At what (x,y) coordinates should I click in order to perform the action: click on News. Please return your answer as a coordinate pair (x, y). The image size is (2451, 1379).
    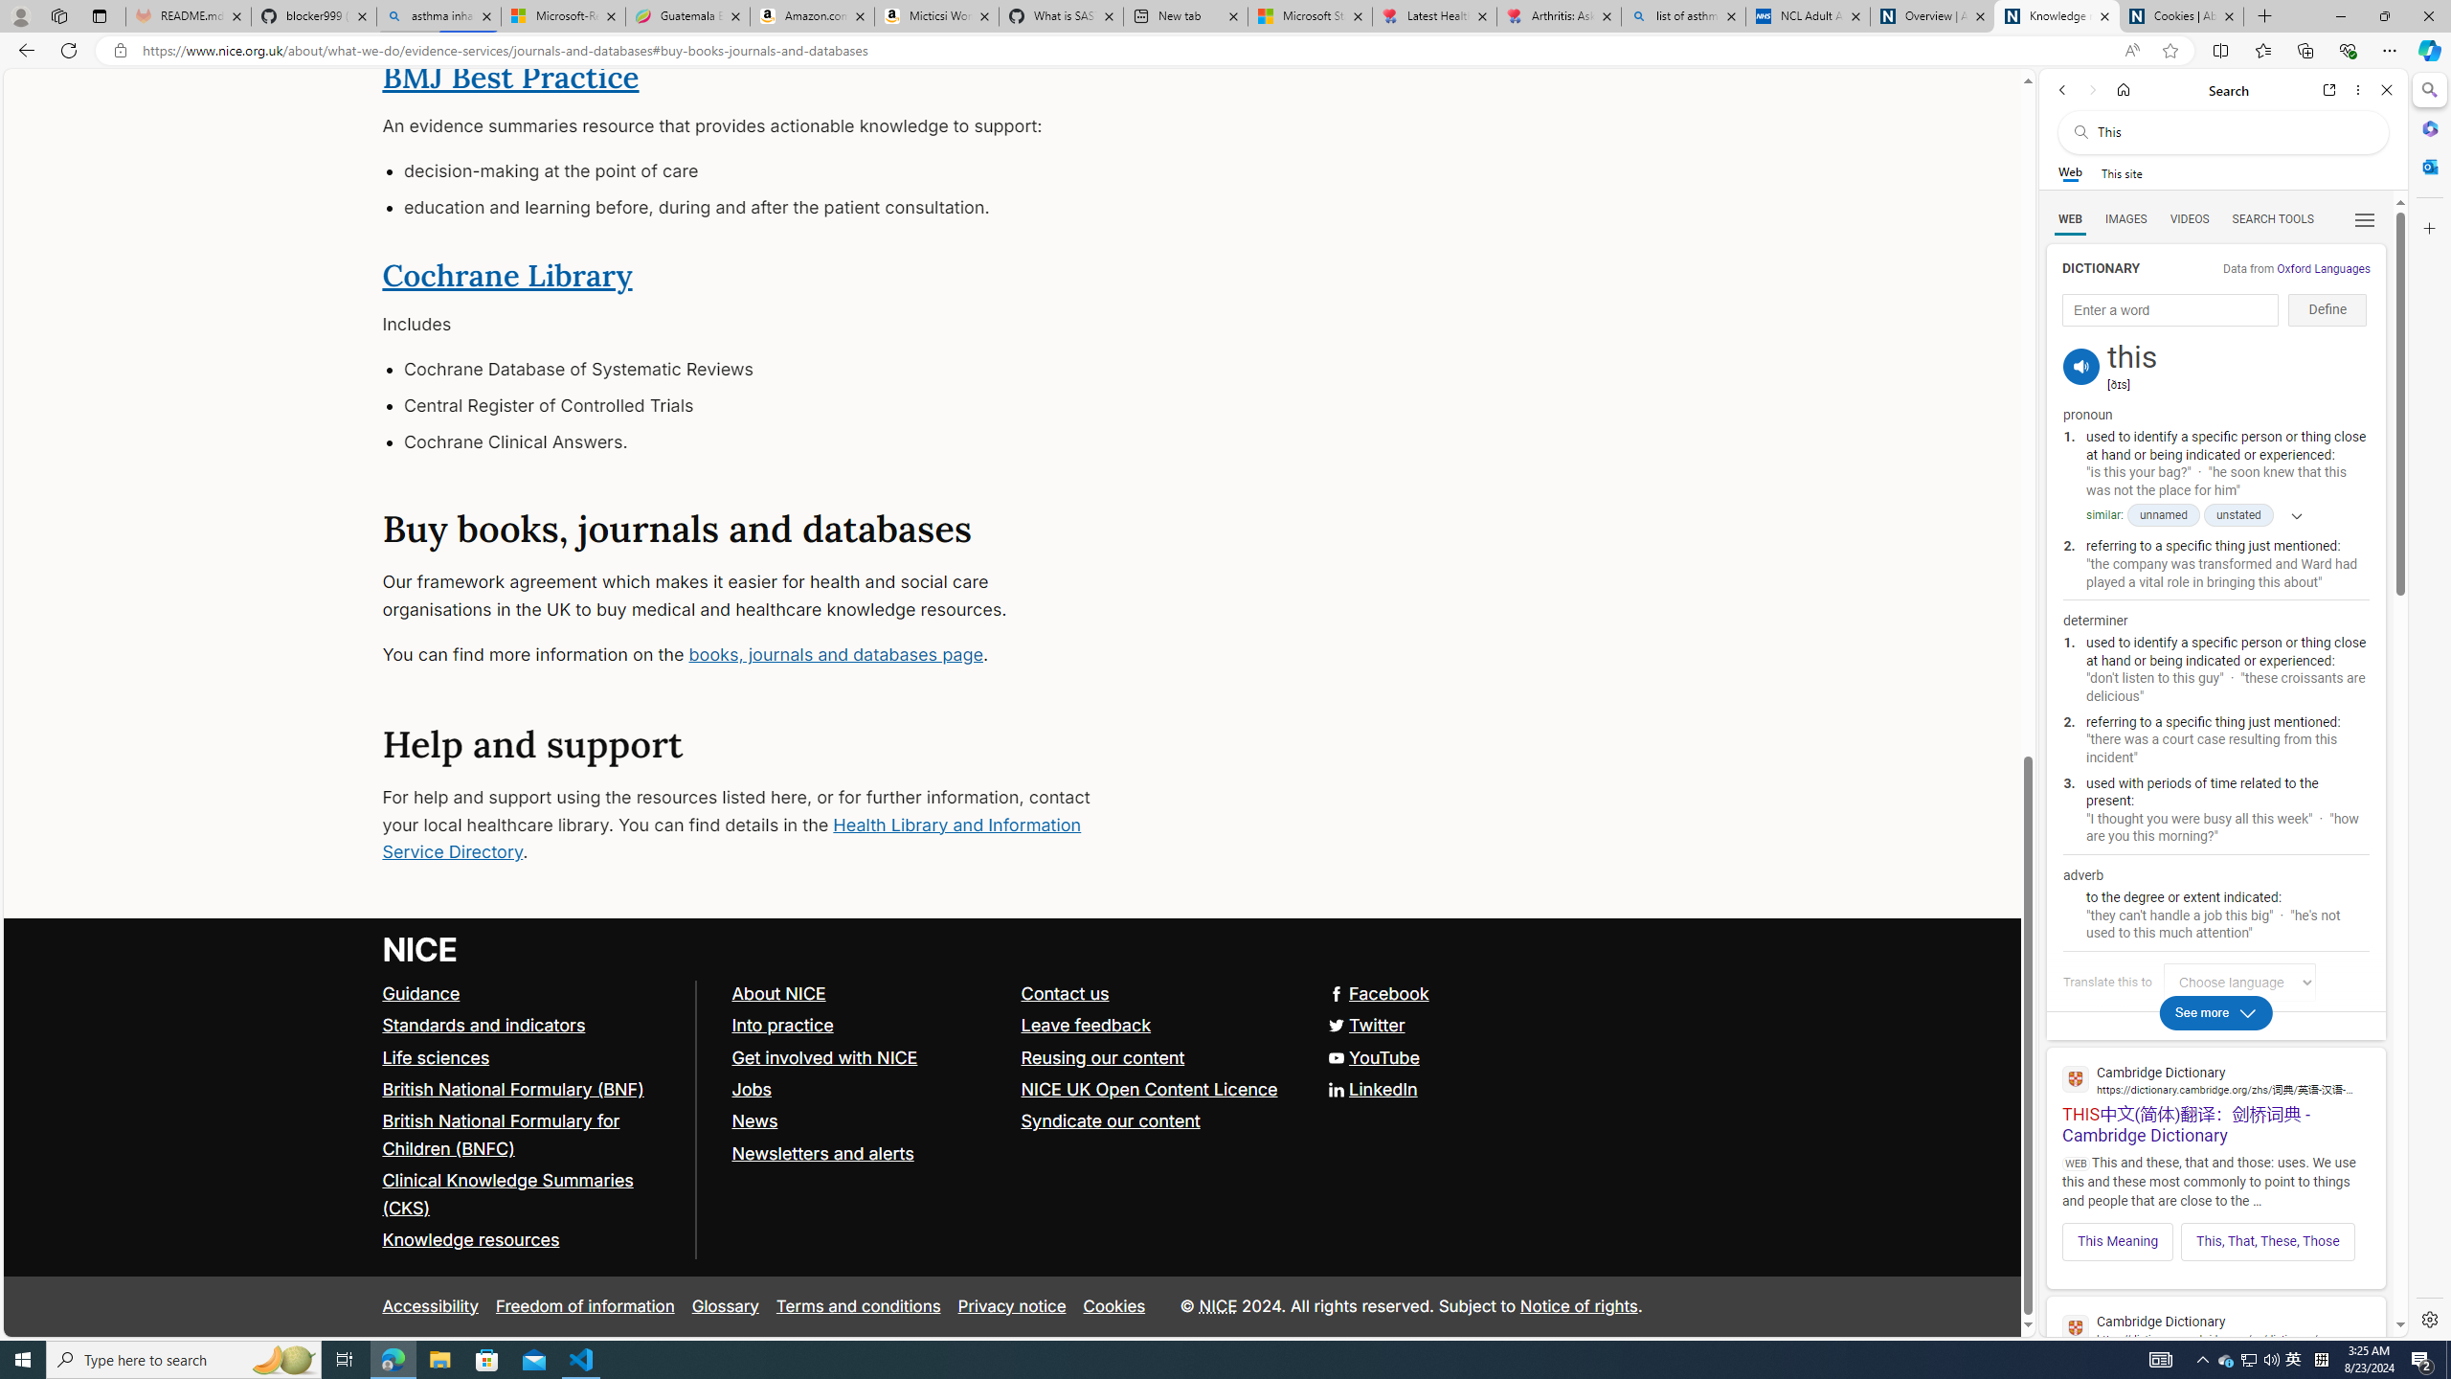
    Looking at the image, I should click on (867, 1121).